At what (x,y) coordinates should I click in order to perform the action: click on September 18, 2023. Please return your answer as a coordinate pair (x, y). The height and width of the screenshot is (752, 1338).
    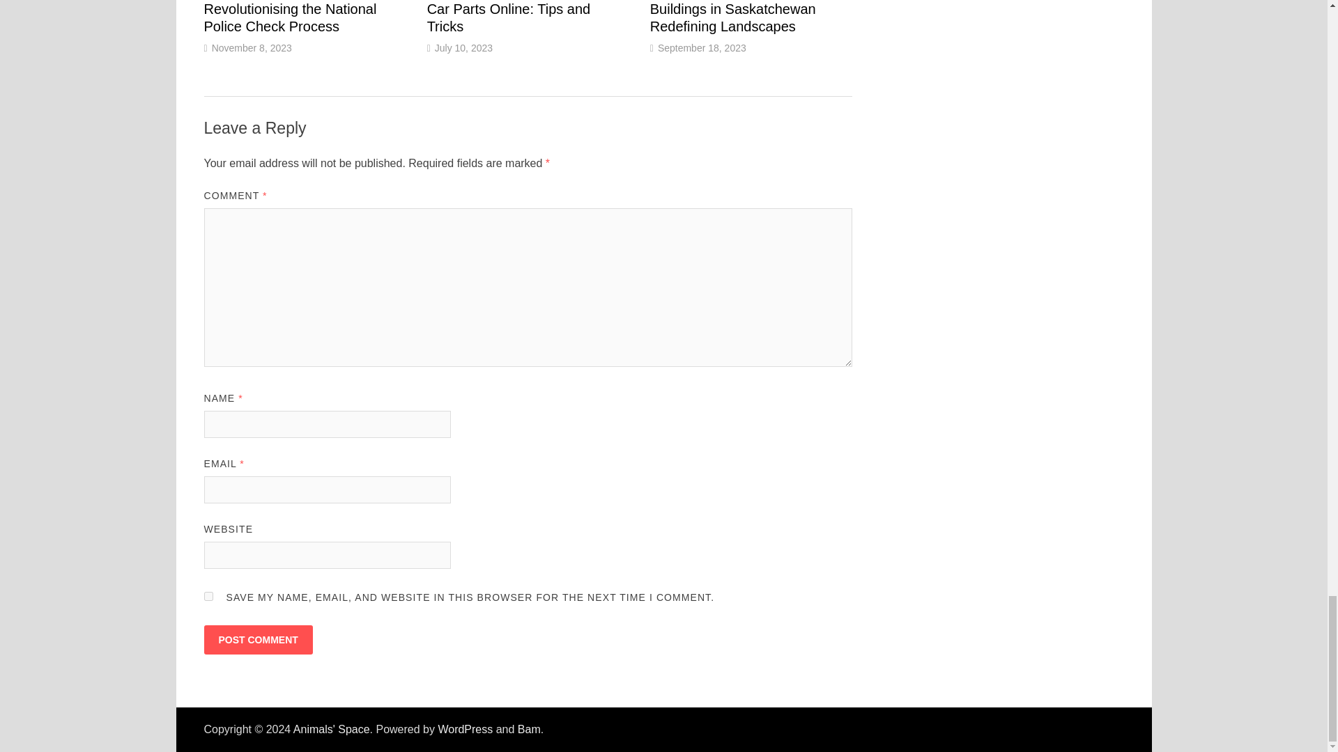
    Looking at the image, I should click on (702, 47).